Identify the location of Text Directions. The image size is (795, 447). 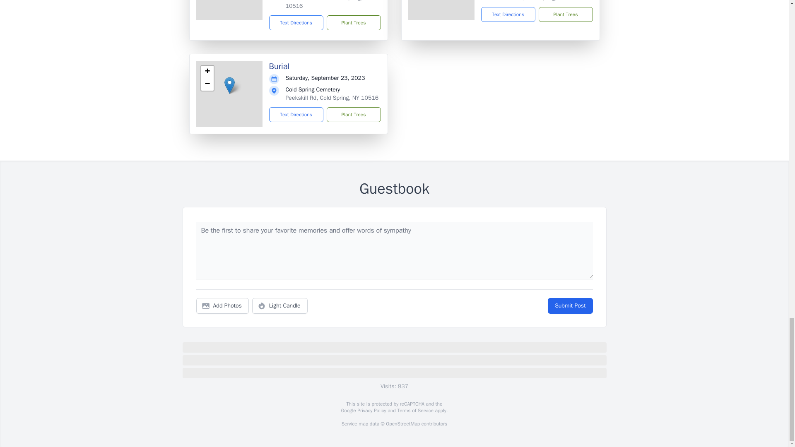
(296, 22).